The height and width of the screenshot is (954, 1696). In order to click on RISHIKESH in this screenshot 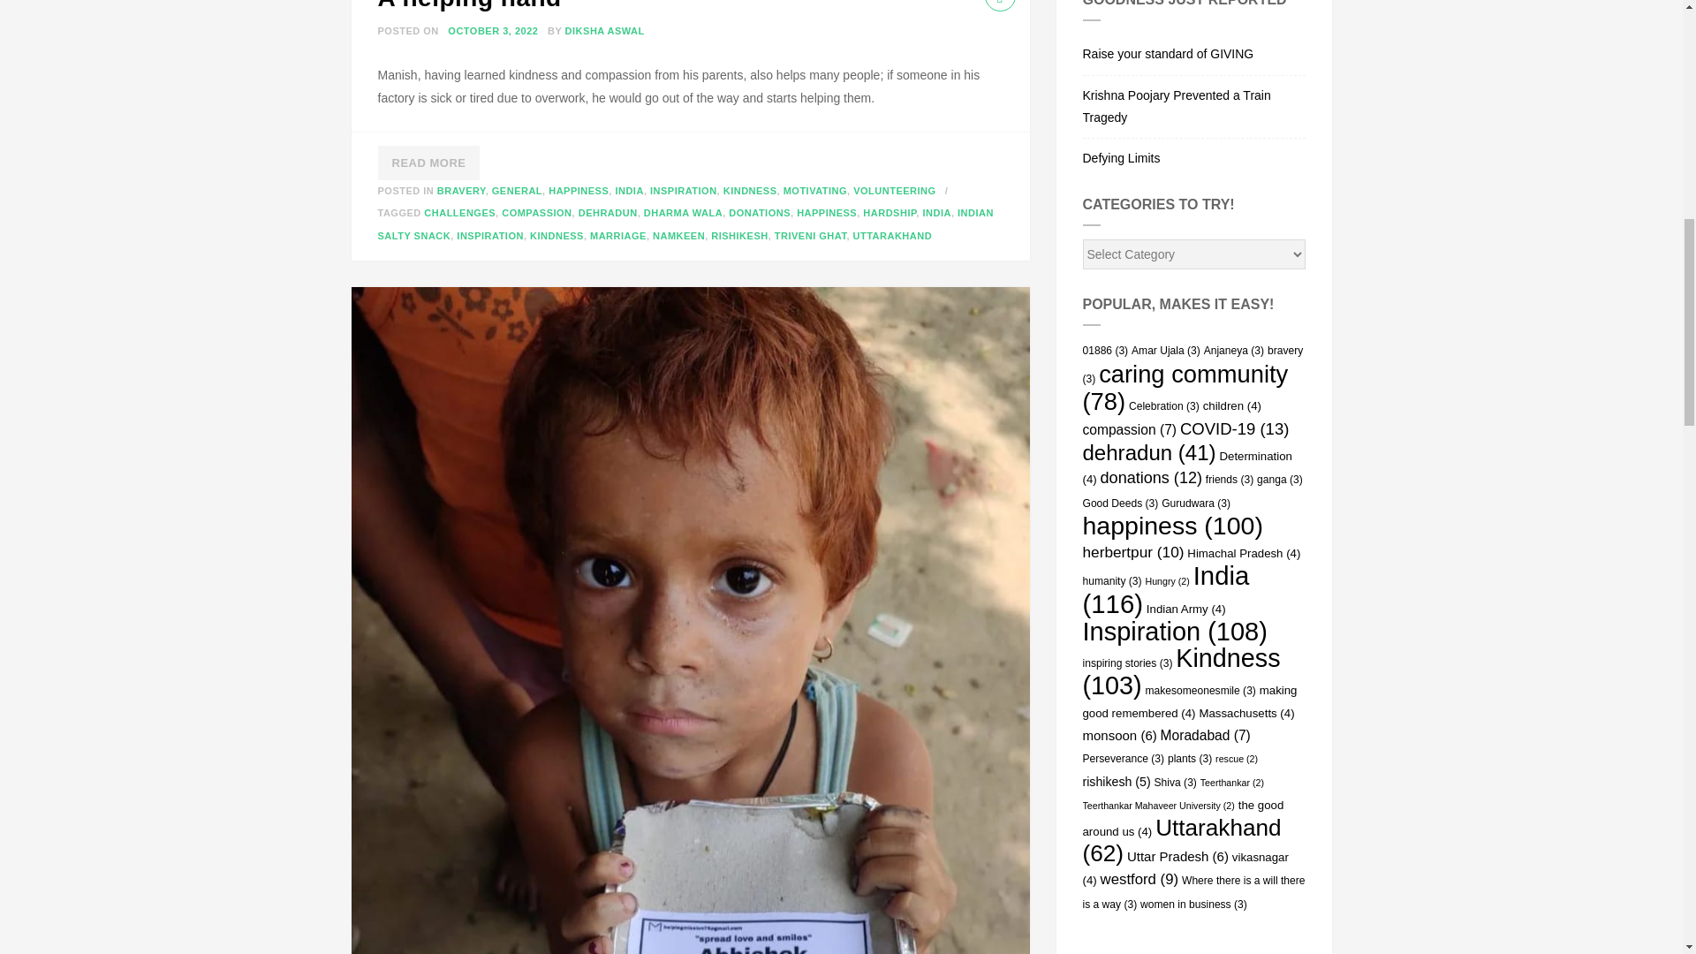, I will do `click(738, 236)`.